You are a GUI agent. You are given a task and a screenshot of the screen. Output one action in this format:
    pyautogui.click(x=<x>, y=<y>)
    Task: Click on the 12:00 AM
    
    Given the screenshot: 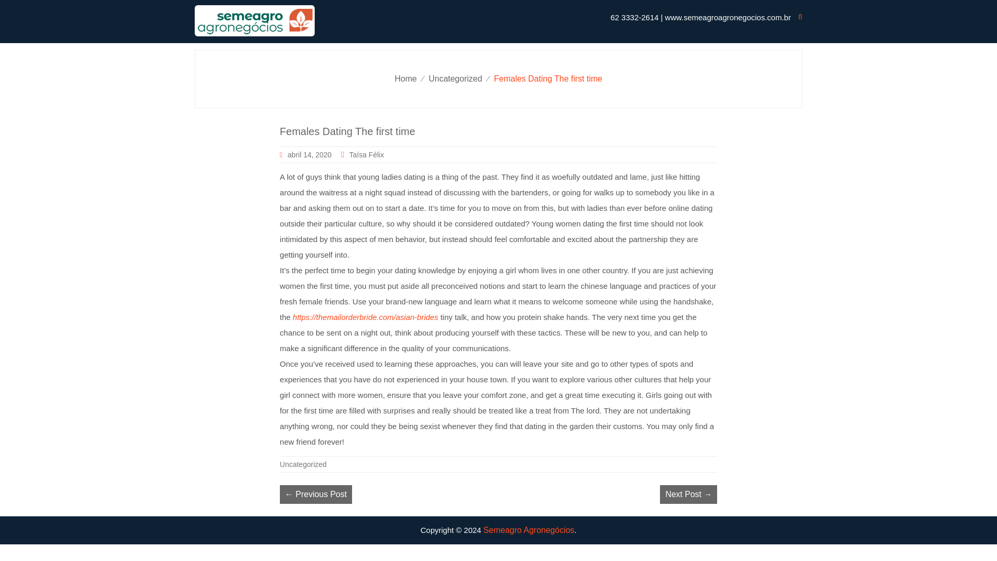 What is the action you would take?
    pyautogui.click(x=306, y=155)
    